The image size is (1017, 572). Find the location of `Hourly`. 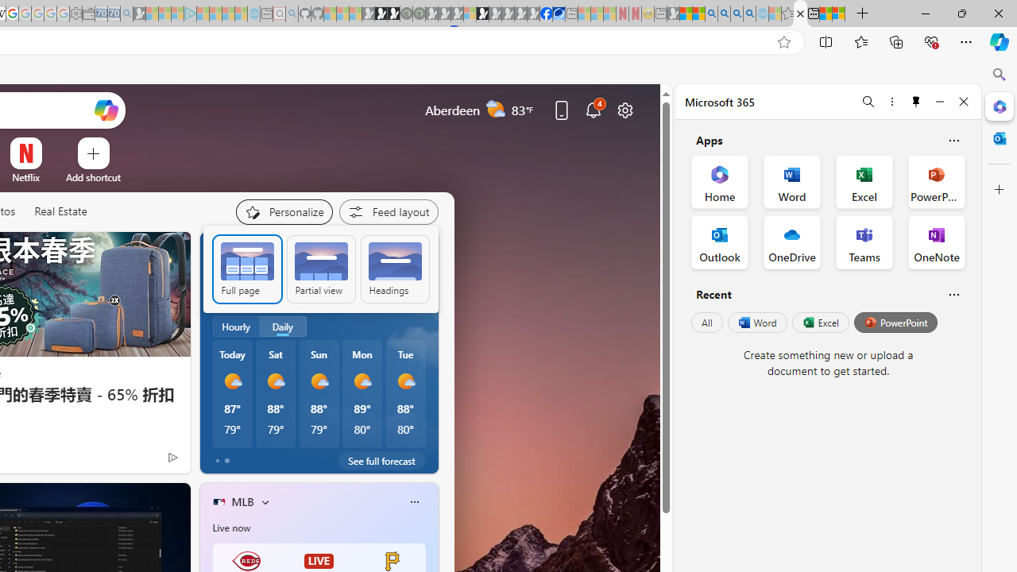

Hourly is located at coordinates (235, 327).